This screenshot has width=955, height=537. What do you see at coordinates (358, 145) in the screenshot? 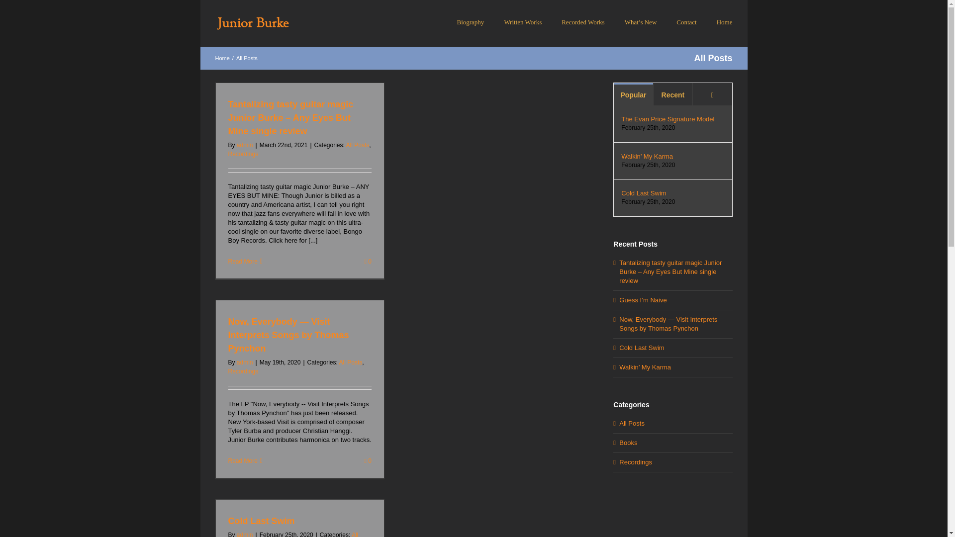
I see `All Posts` at bounding box center [358, 145].